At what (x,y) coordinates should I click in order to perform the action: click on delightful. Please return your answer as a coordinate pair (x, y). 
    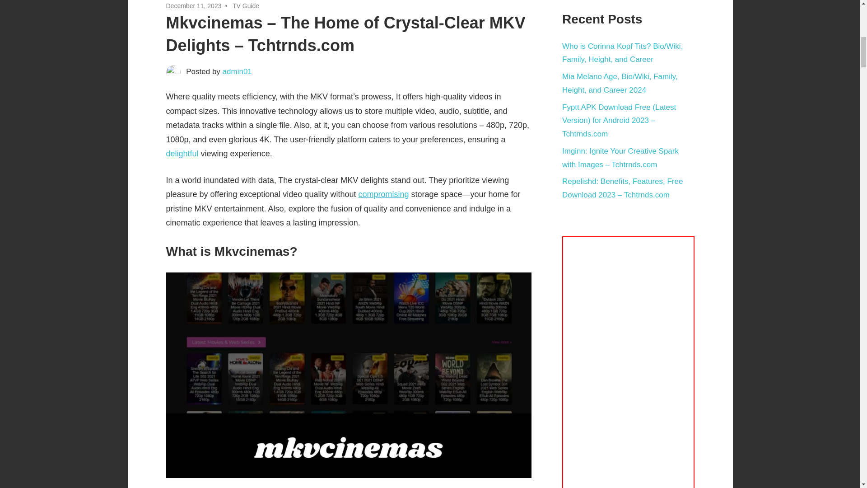
    Looking at the image, I should click on (182, 154).